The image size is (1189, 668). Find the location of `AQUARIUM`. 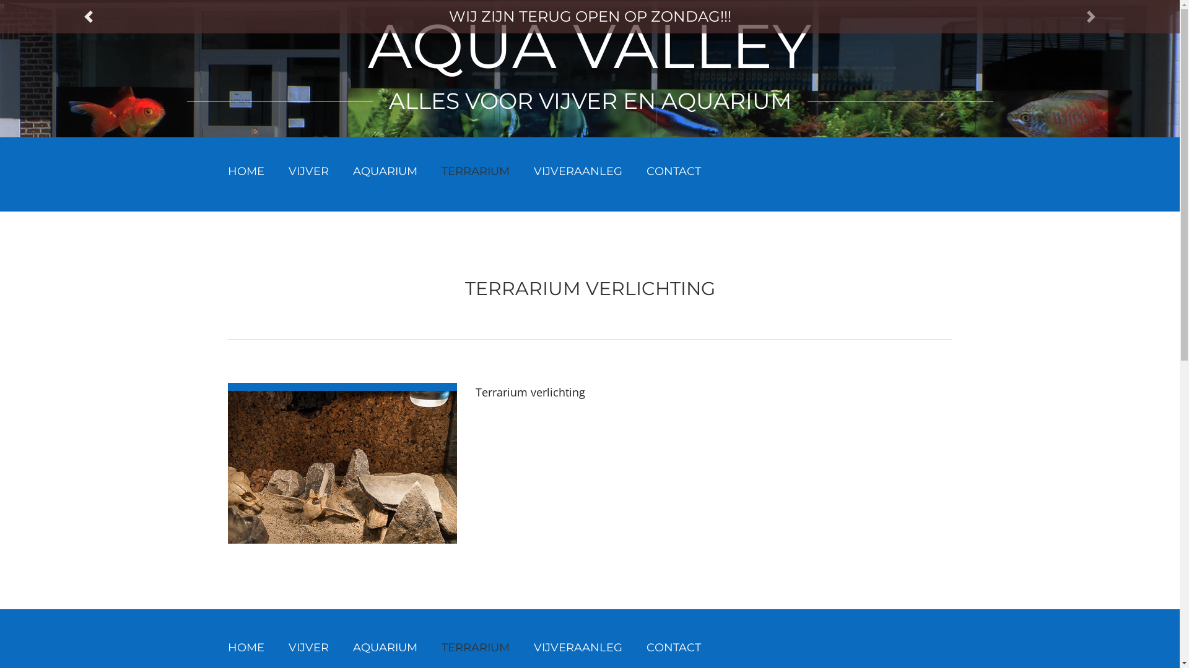

AQUARIUM is located at coordinates (385, 171).